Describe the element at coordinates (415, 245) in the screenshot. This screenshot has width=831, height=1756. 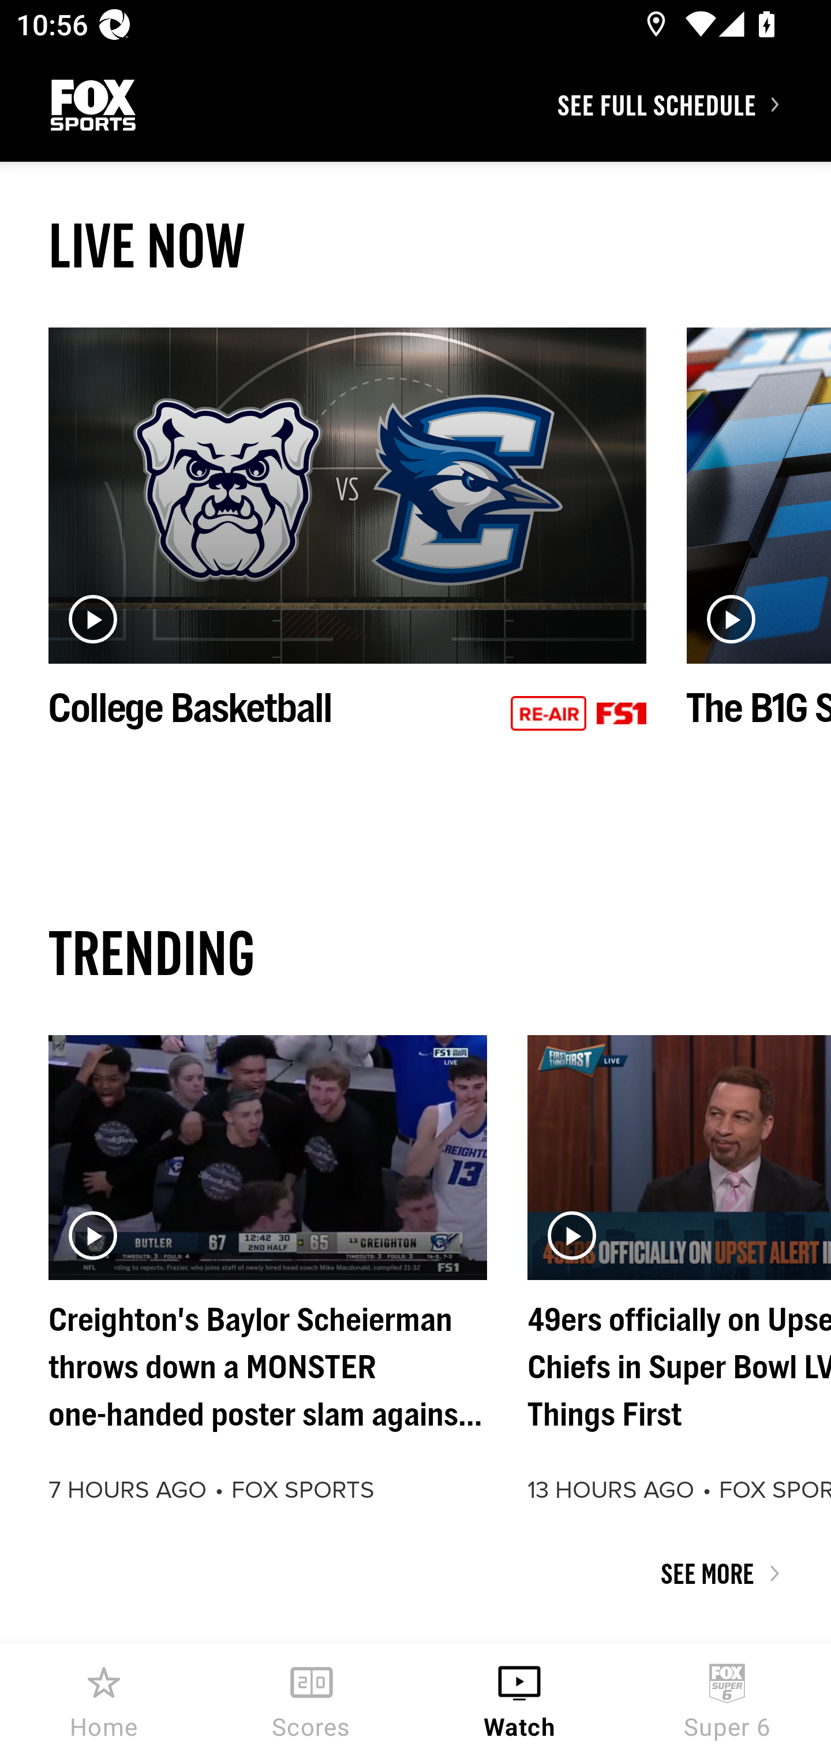
I see `LIVE NOW` at that location.